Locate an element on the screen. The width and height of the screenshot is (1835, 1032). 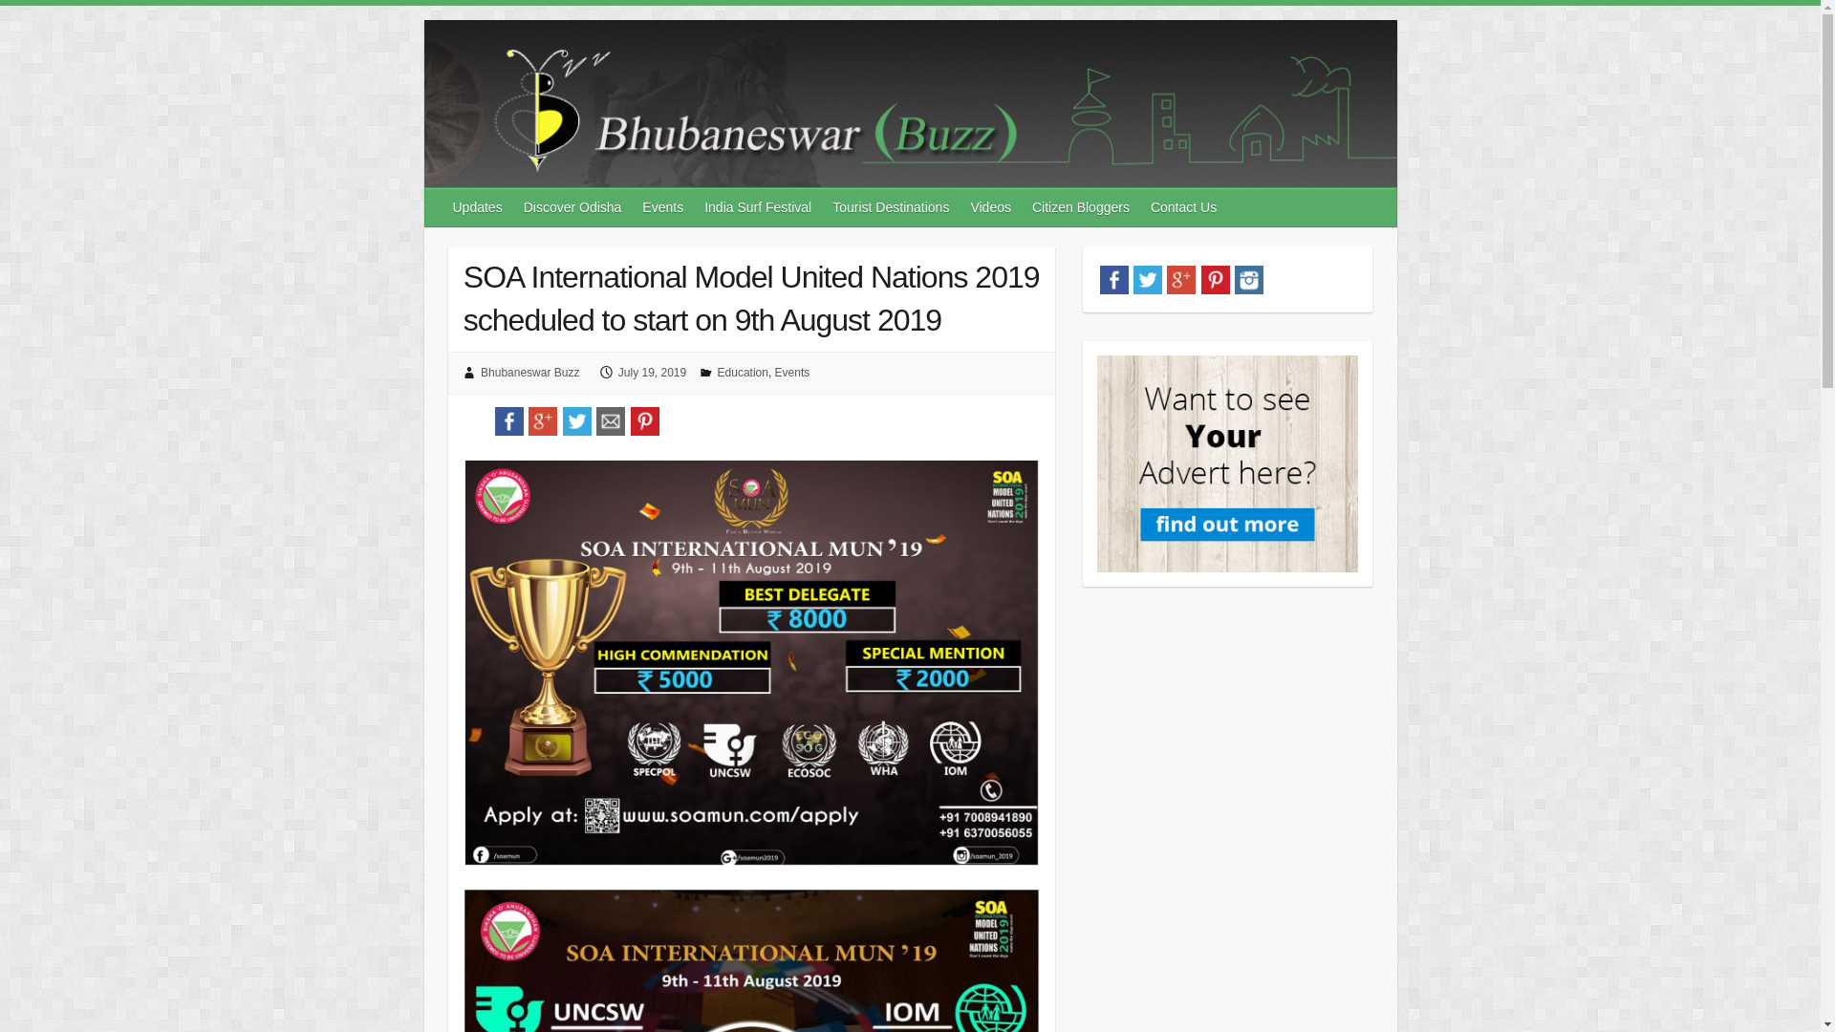
Share via Facebook is located at coordinates (508, 419).